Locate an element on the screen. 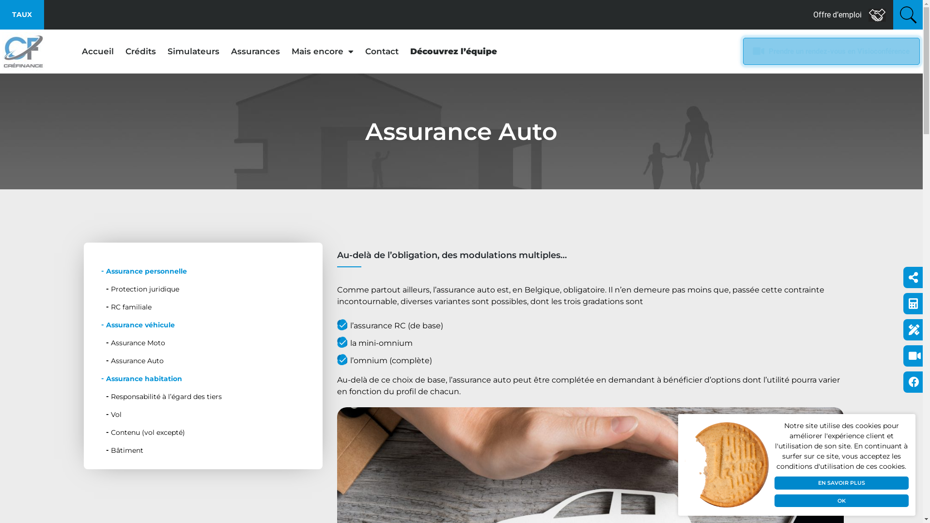  Assurance Auto is located at coordinates (205, 361).